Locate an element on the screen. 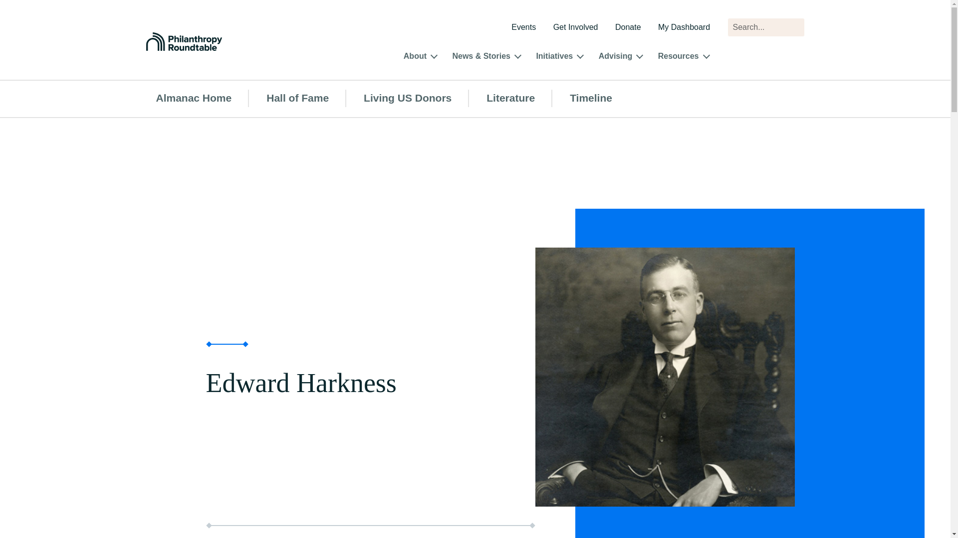 This screenshot has height=538, width=958. About is located at coordinates (415, 57).